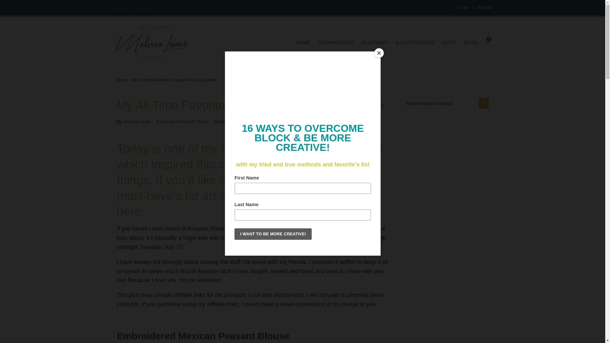 This screenshot has height=343, width=610. I want to click on Embroidered Mexican Peasant Blouse, so click(203, 336).